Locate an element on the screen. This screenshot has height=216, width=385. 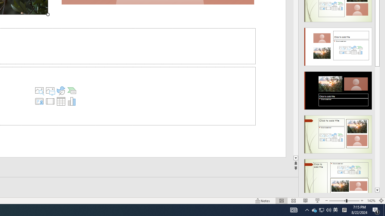
Insert Chart is located at coordinates (72, 101).